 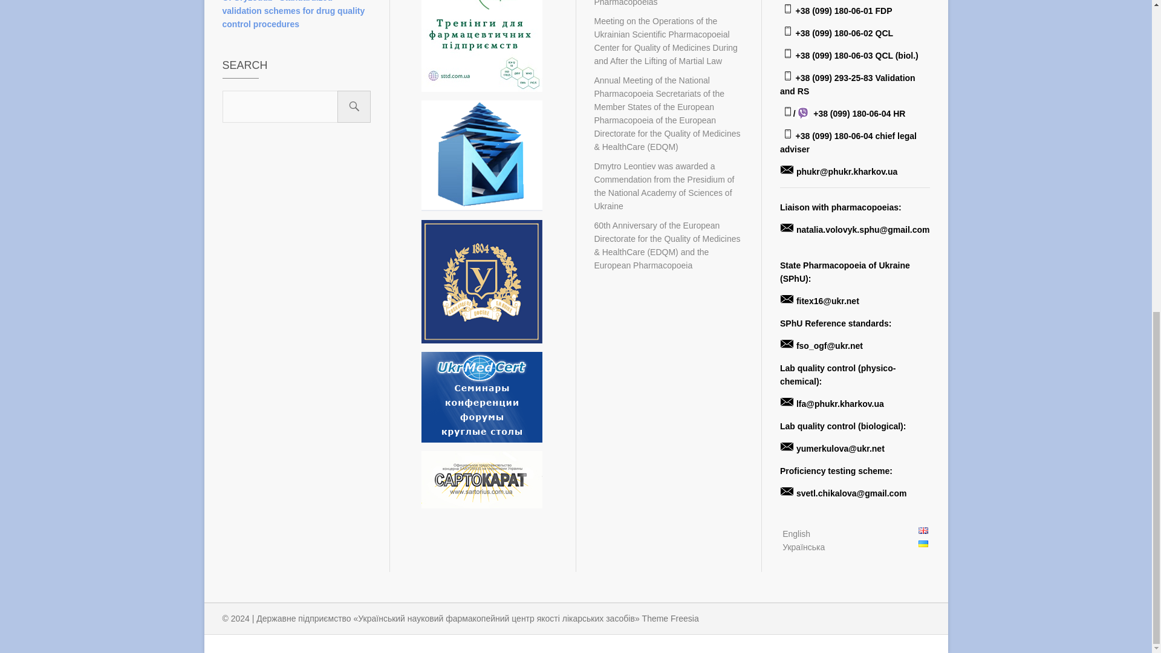 What do you see at coordinates (803, 112) in the screenshot?
I see `Viber` at bounding box center [803, 112].